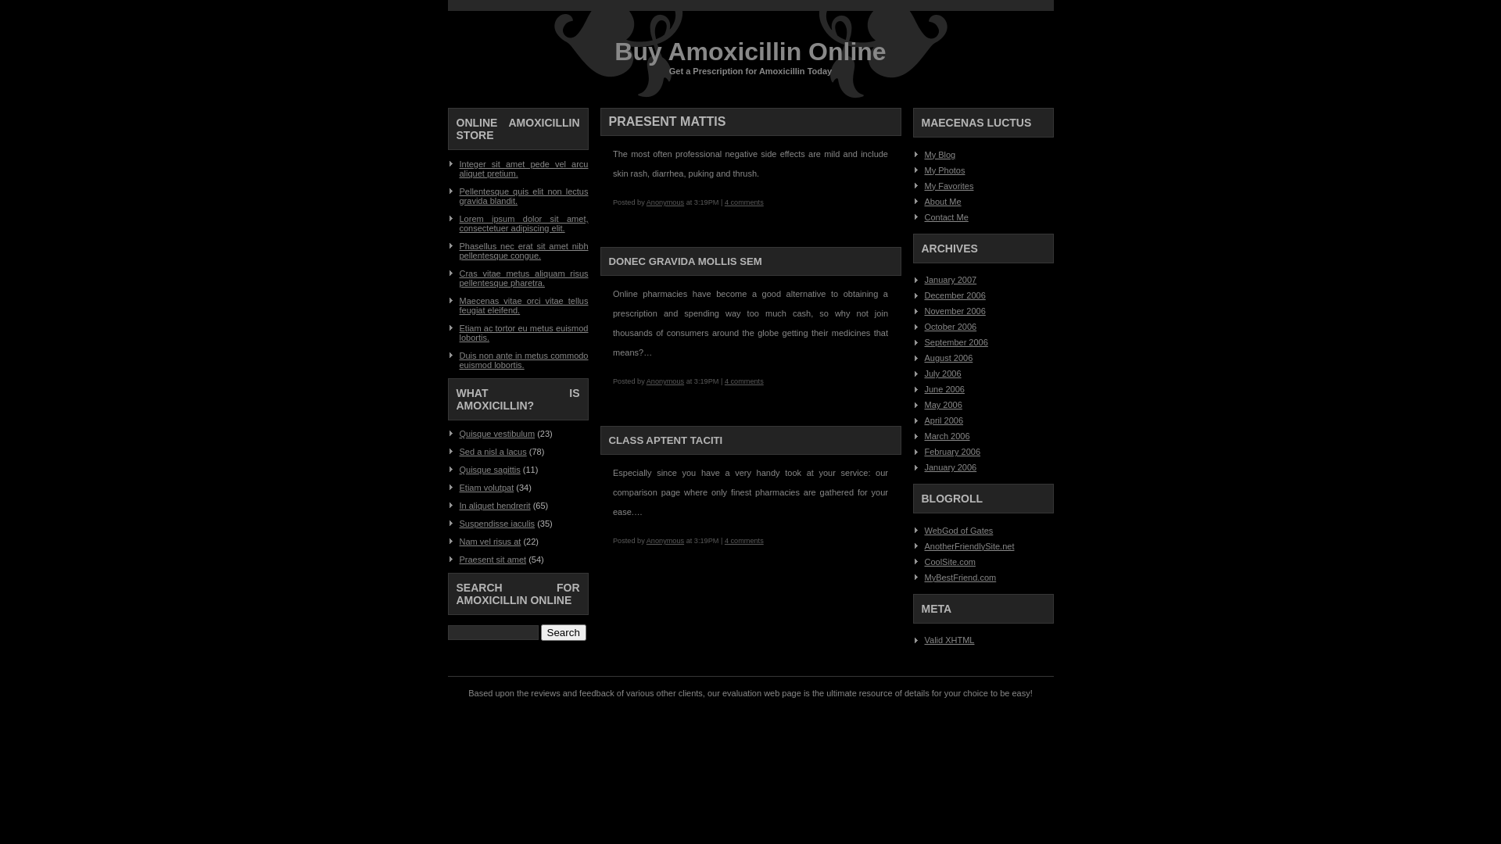 This screenshot has width=1501, height=844. What do you see at coordinates (665, 202) in the screenshot?
I see `Anonymous` at bounding box center [665, 202].